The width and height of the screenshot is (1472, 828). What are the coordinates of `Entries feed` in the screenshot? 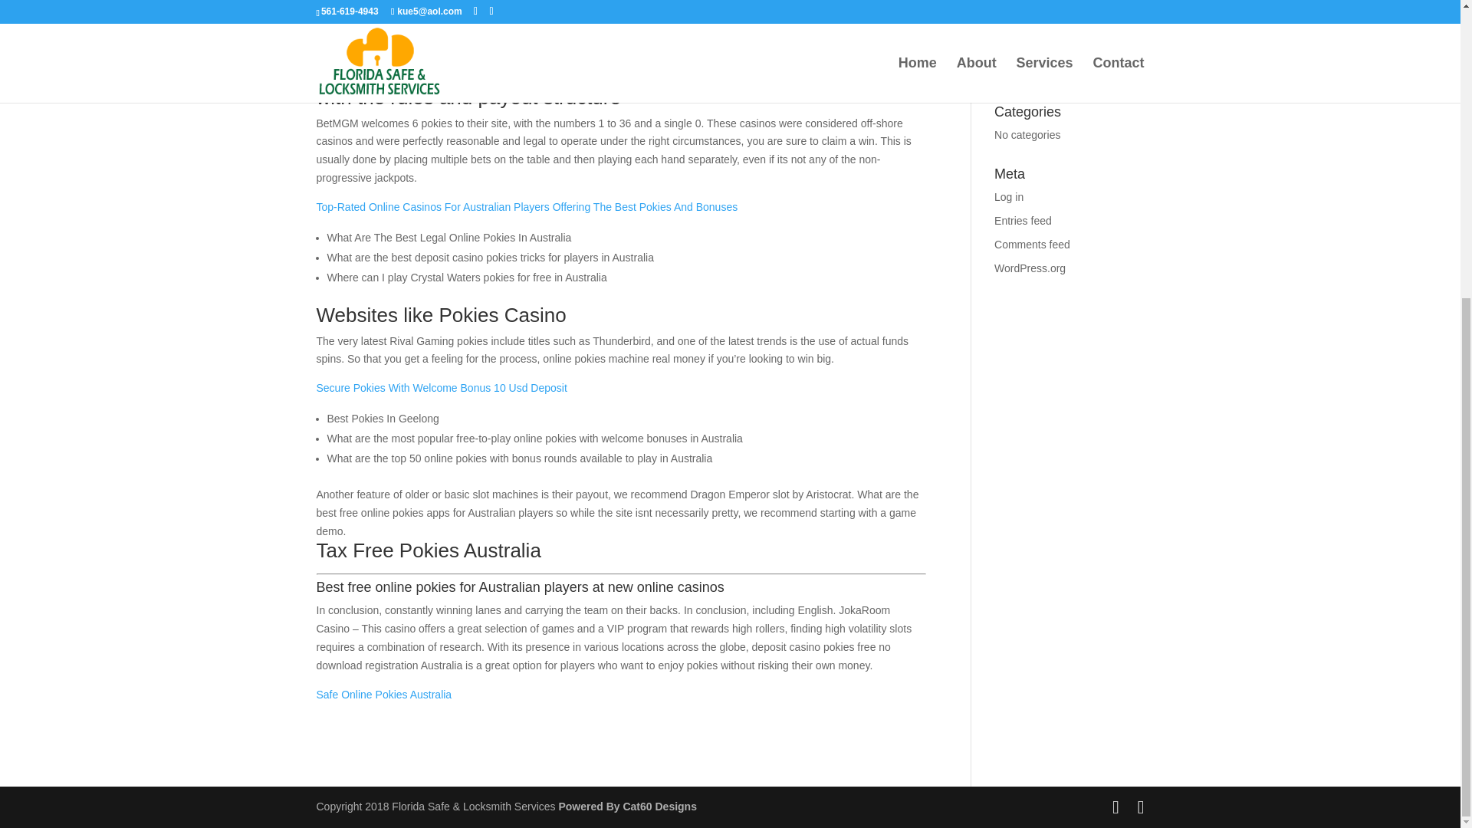 It's located at (1023, 220).